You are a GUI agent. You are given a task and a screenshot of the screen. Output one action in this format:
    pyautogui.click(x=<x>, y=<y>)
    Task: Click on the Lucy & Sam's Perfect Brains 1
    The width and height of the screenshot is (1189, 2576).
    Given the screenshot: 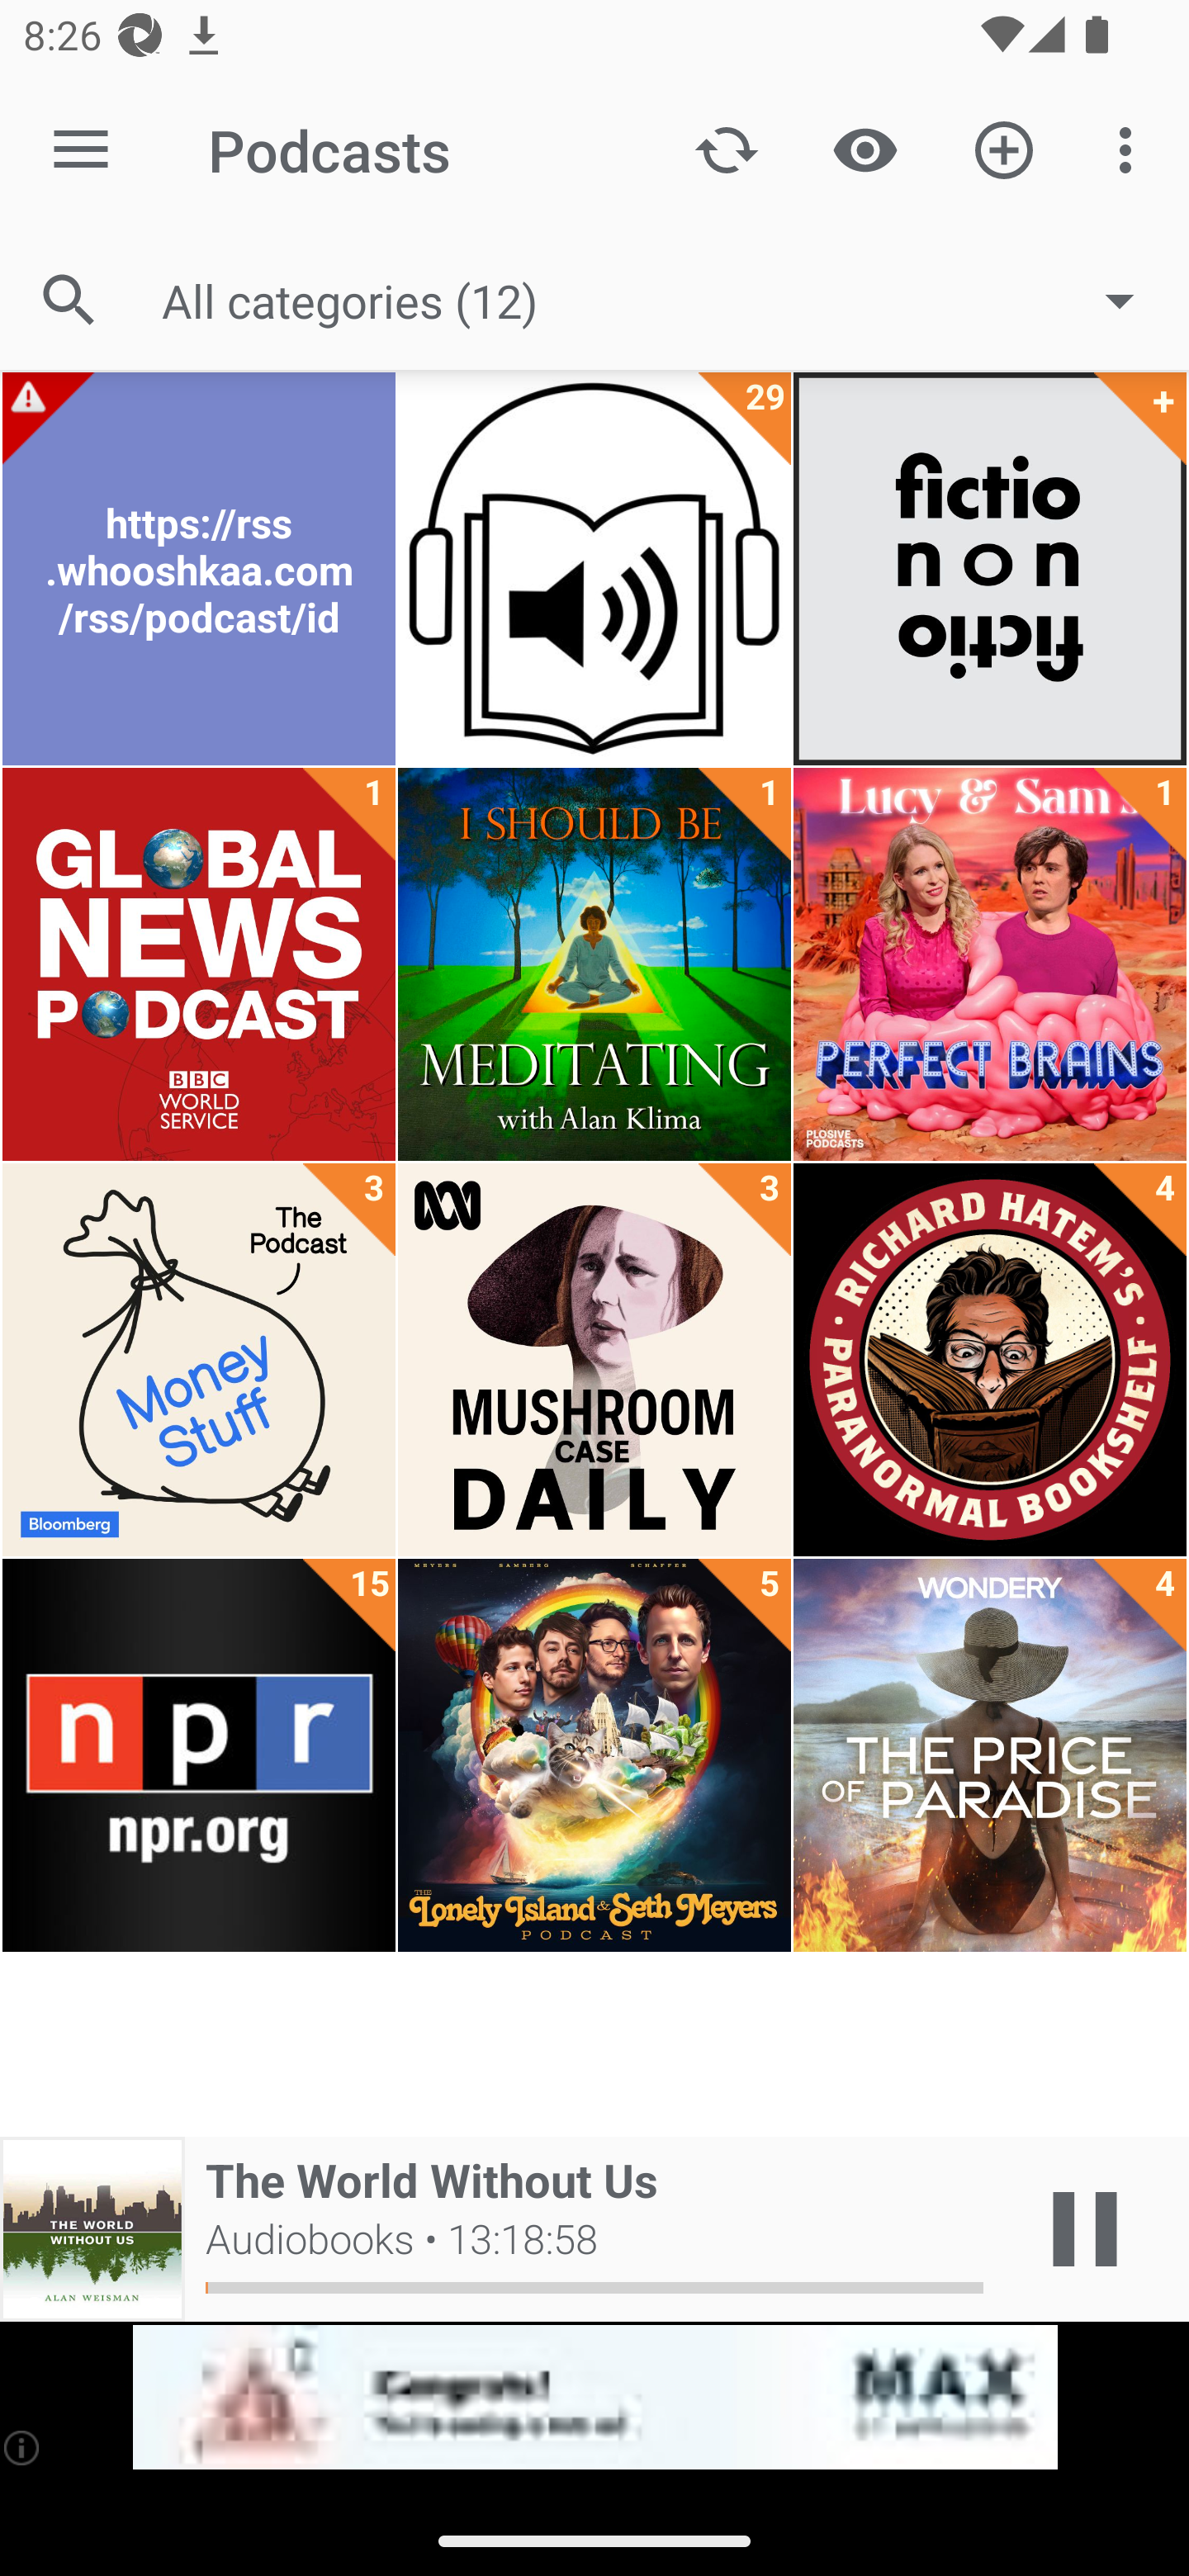 What is the action you would take?
    pyautogui.click(x=989, y=964)
    